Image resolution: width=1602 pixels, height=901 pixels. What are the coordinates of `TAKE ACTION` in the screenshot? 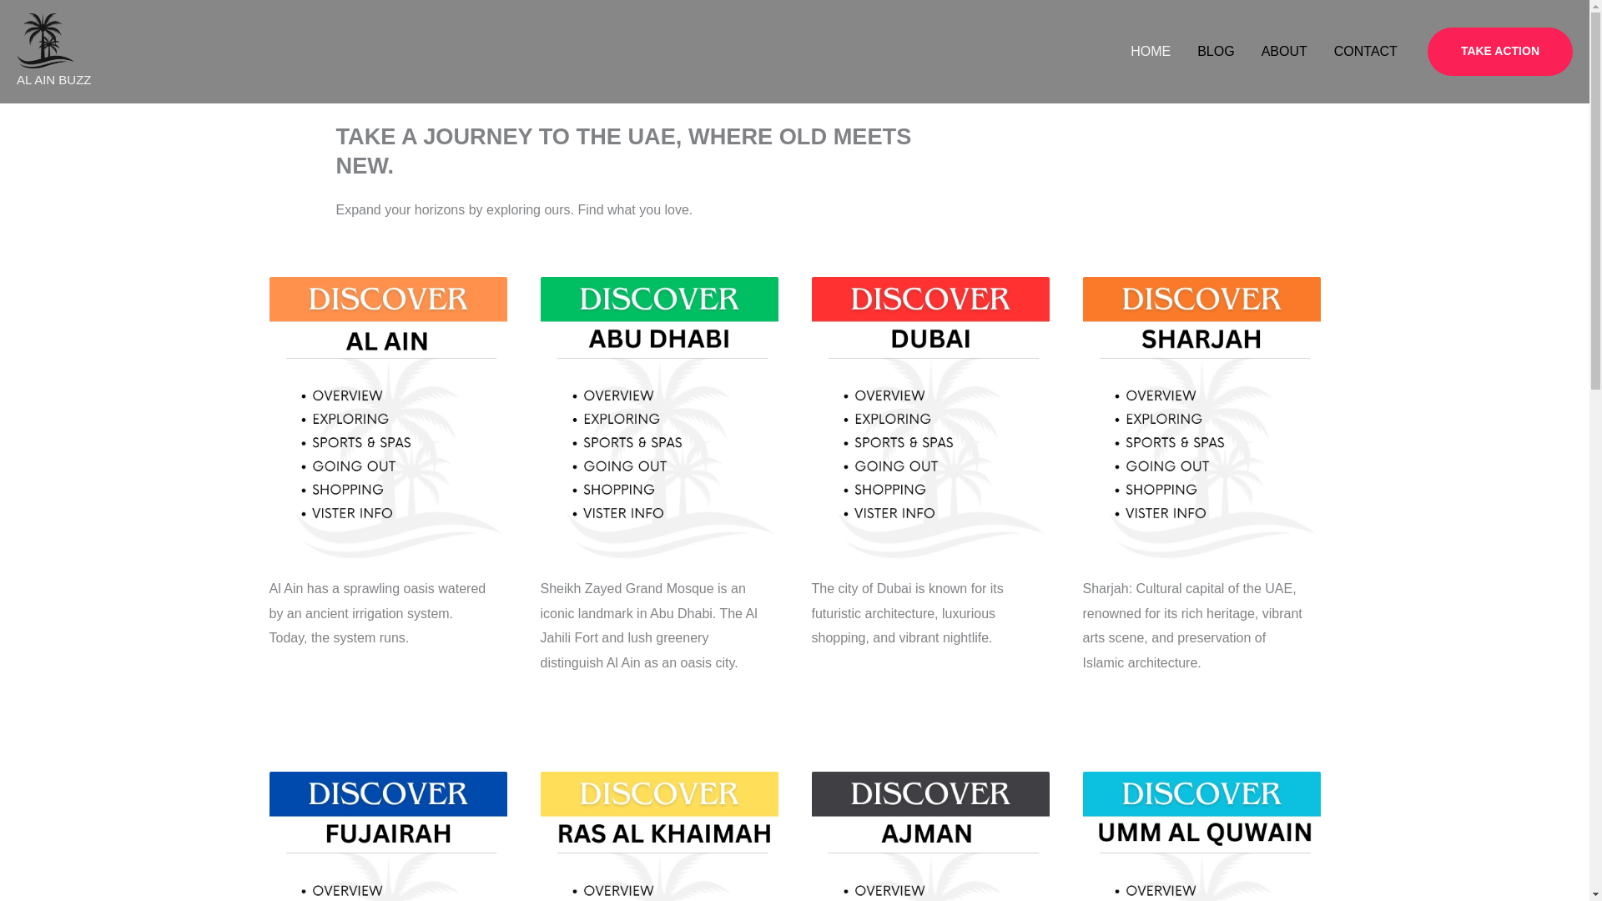 It's located at (1500, 52).